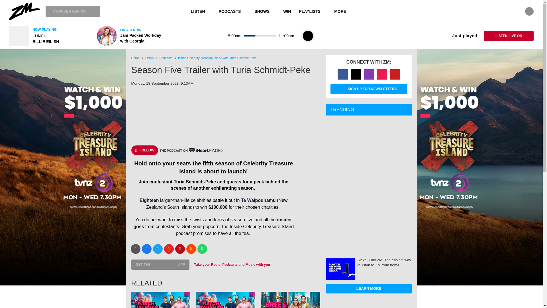 The image size is (547, 308). What do you see at coordinates (73, 11) in the screenshot?
I see `CHOOSE A REGION` at bounding box center [73, 11].